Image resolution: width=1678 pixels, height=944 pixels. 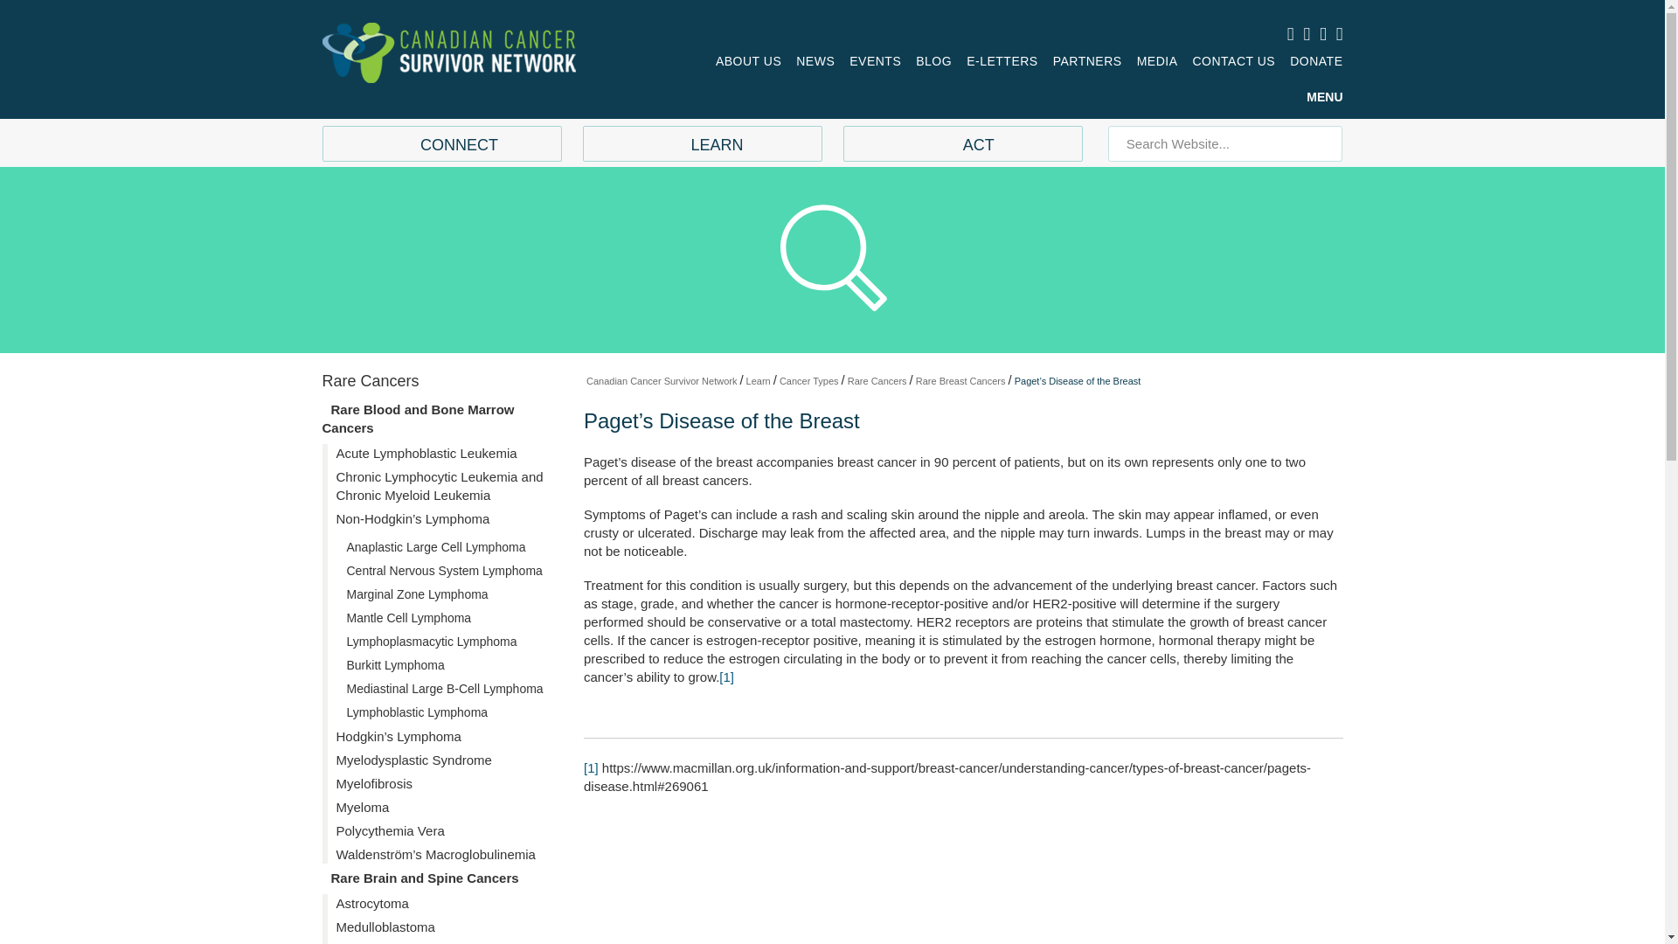 What do you see at coordinates (748, 61) in the screenshot?
I see `ABOUT US` at bounding box center [748, 61].